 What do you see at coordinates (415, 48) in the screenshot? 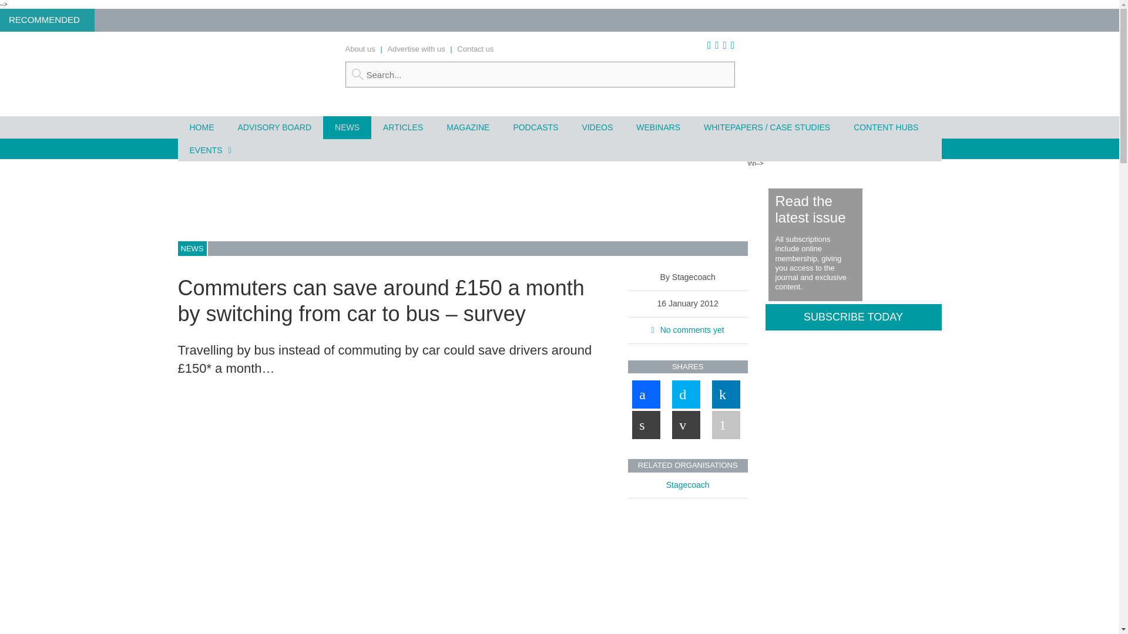
I see `Advertise with us` at bounding box center [415, 48].